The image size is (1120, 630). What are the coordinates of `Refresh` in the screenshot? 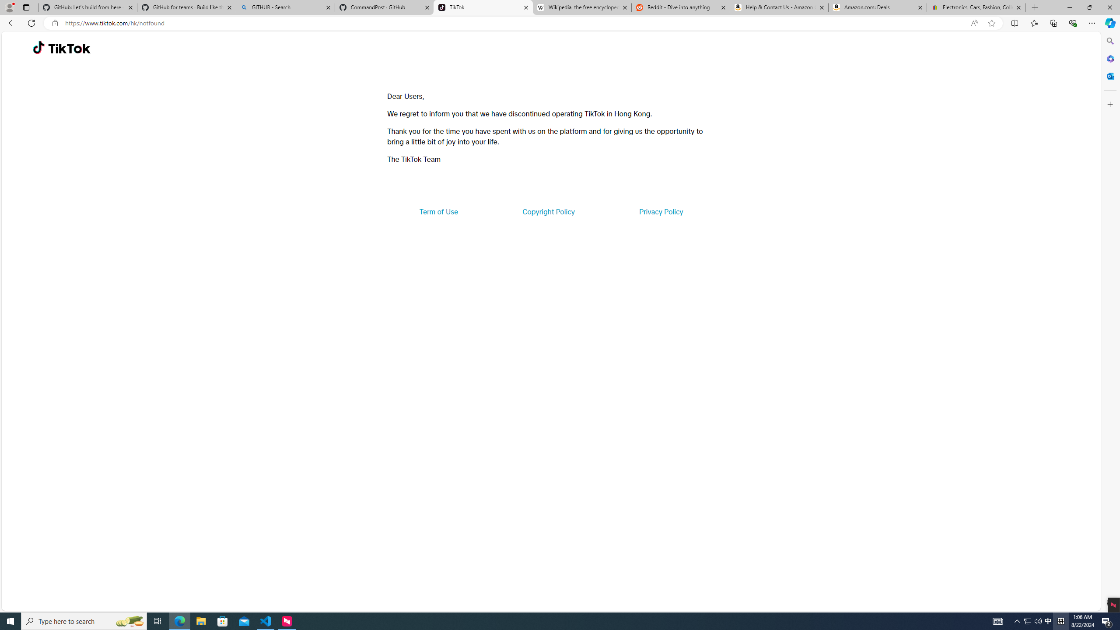 It's located at (31, 23).